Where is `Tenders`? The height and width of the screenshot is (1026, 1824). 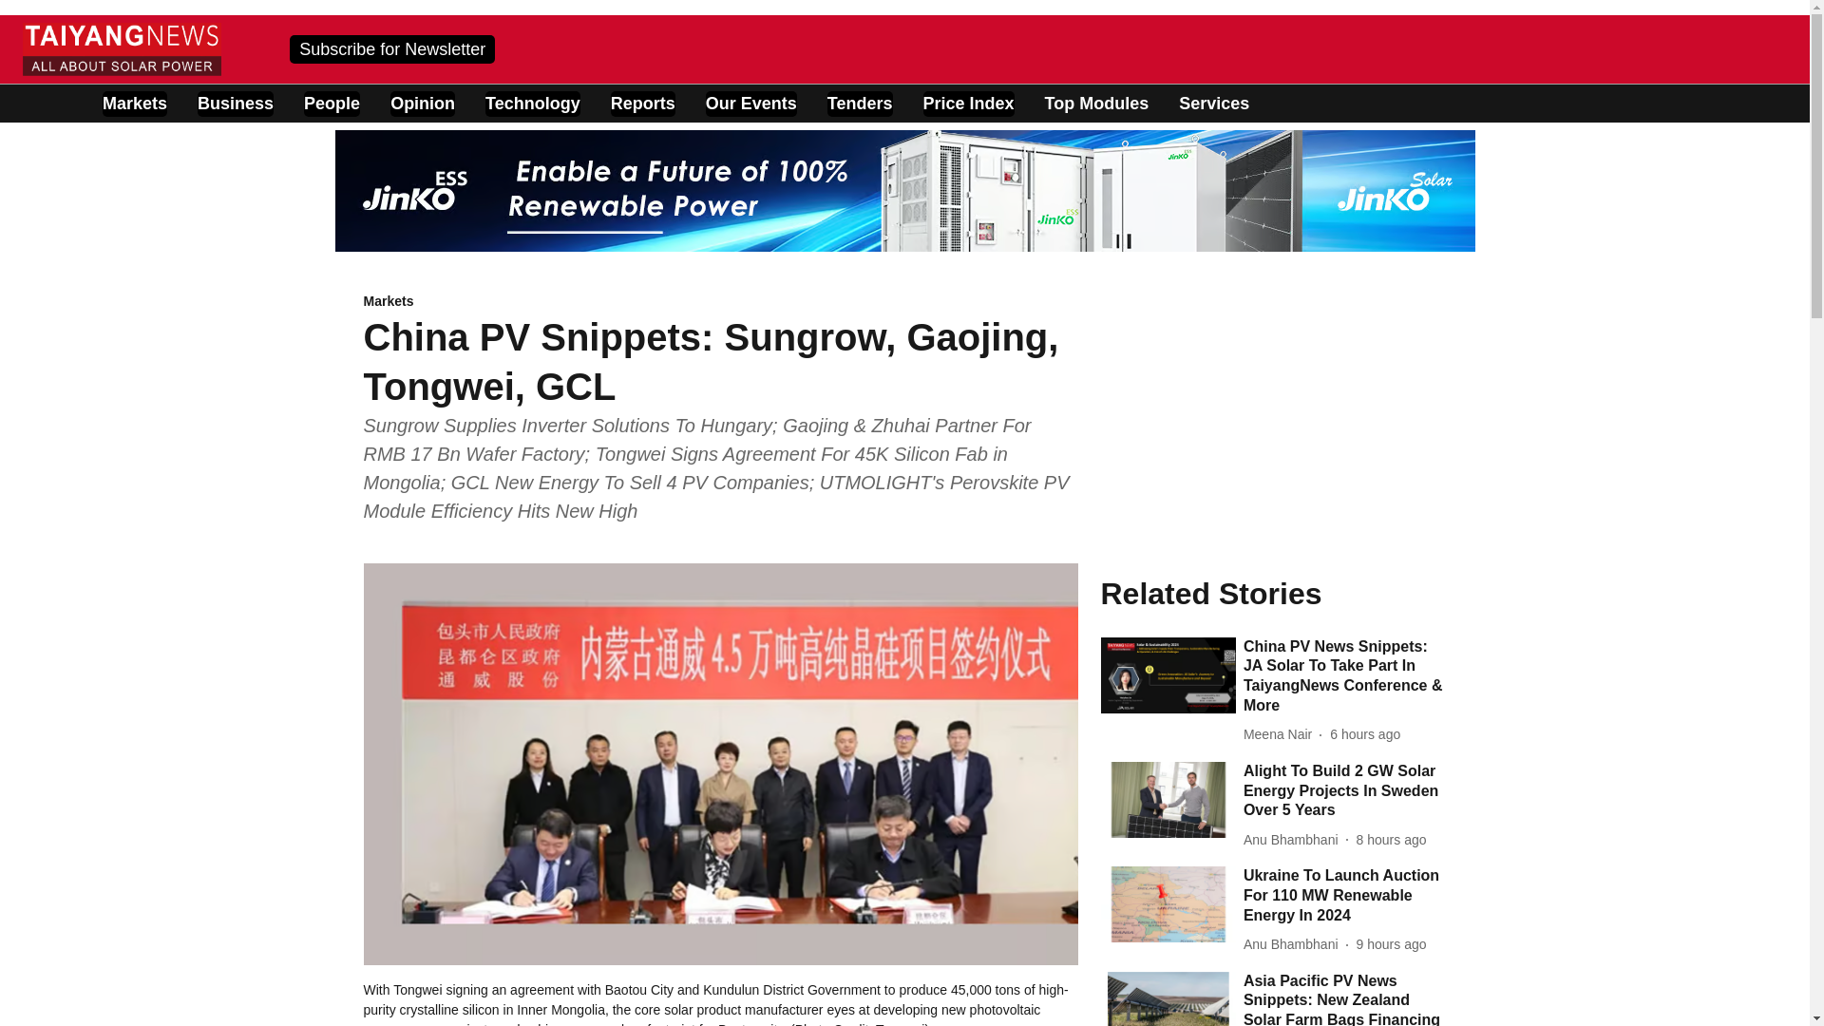
Tenders is located at coordinates (861, 104).